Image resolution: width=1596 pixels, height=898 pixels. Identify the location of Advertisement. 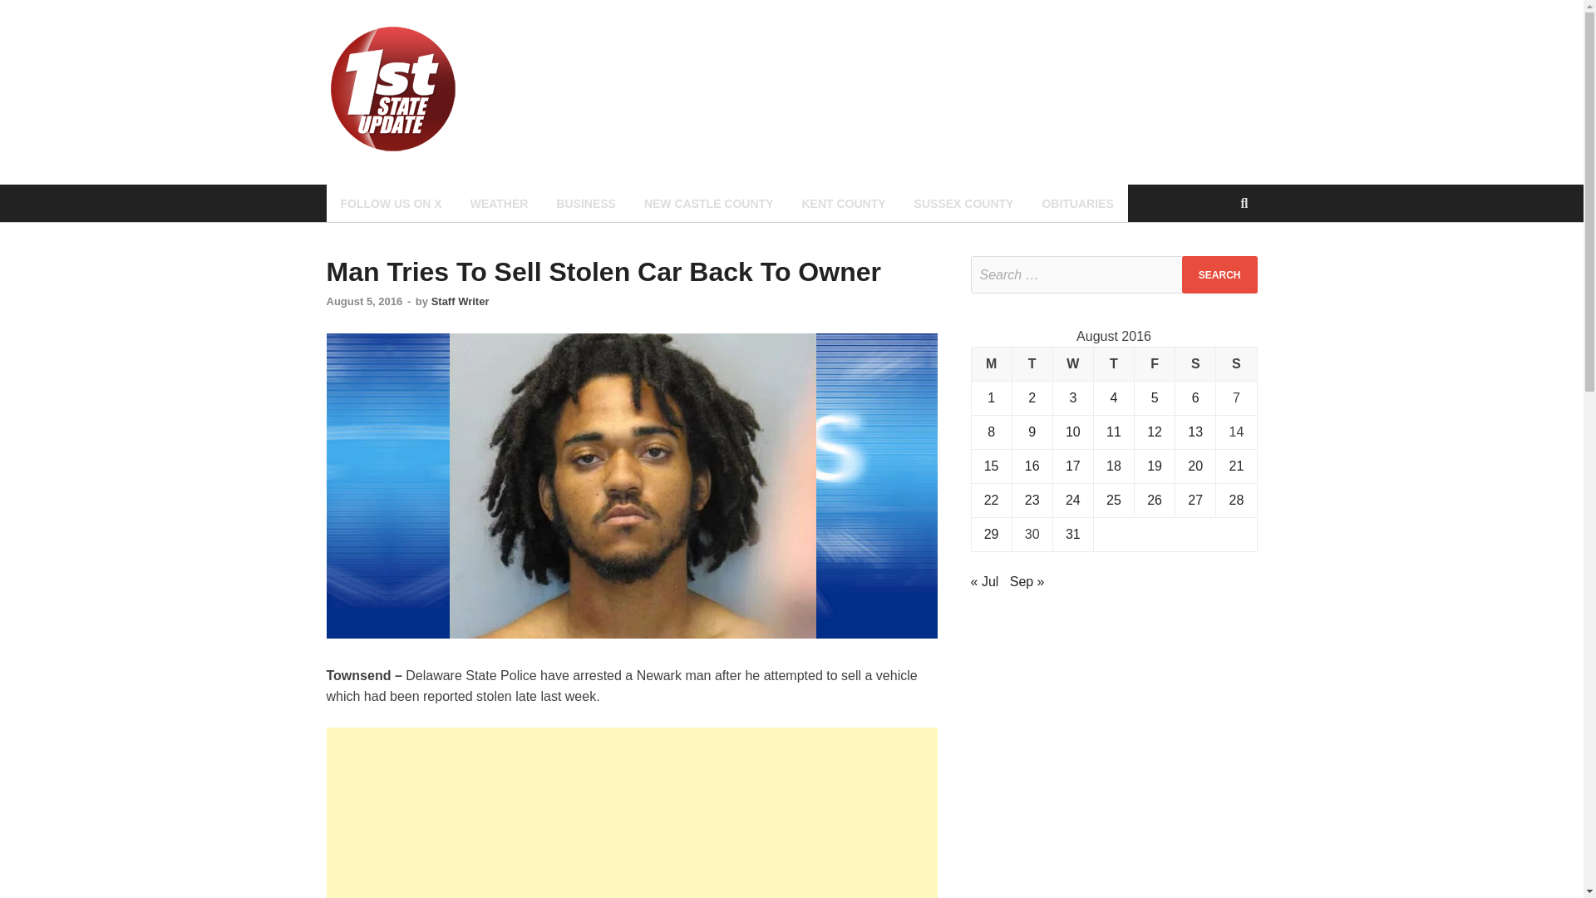
(631, 812).